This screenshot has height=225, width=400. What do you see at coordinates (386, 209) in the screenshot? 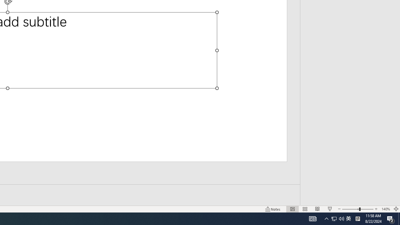
I see `Zoom 140%` at bounding box center [386, 209].